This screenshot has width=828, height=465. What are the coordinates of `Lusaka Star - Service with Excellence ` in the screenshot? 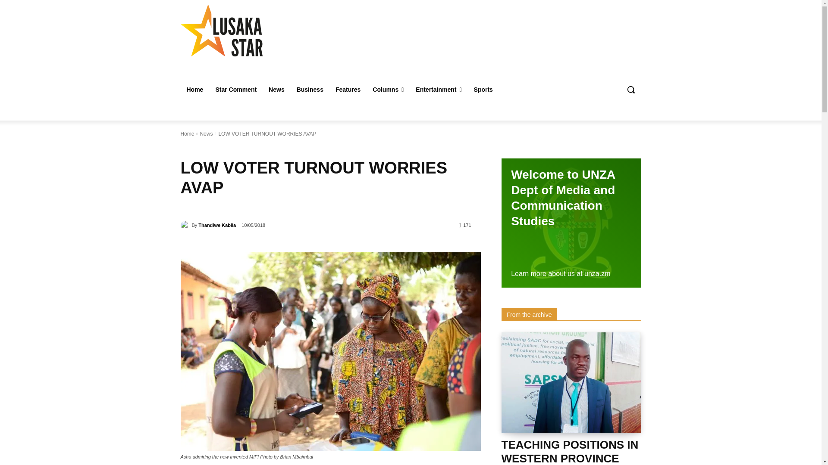 It's located at (242, 30).